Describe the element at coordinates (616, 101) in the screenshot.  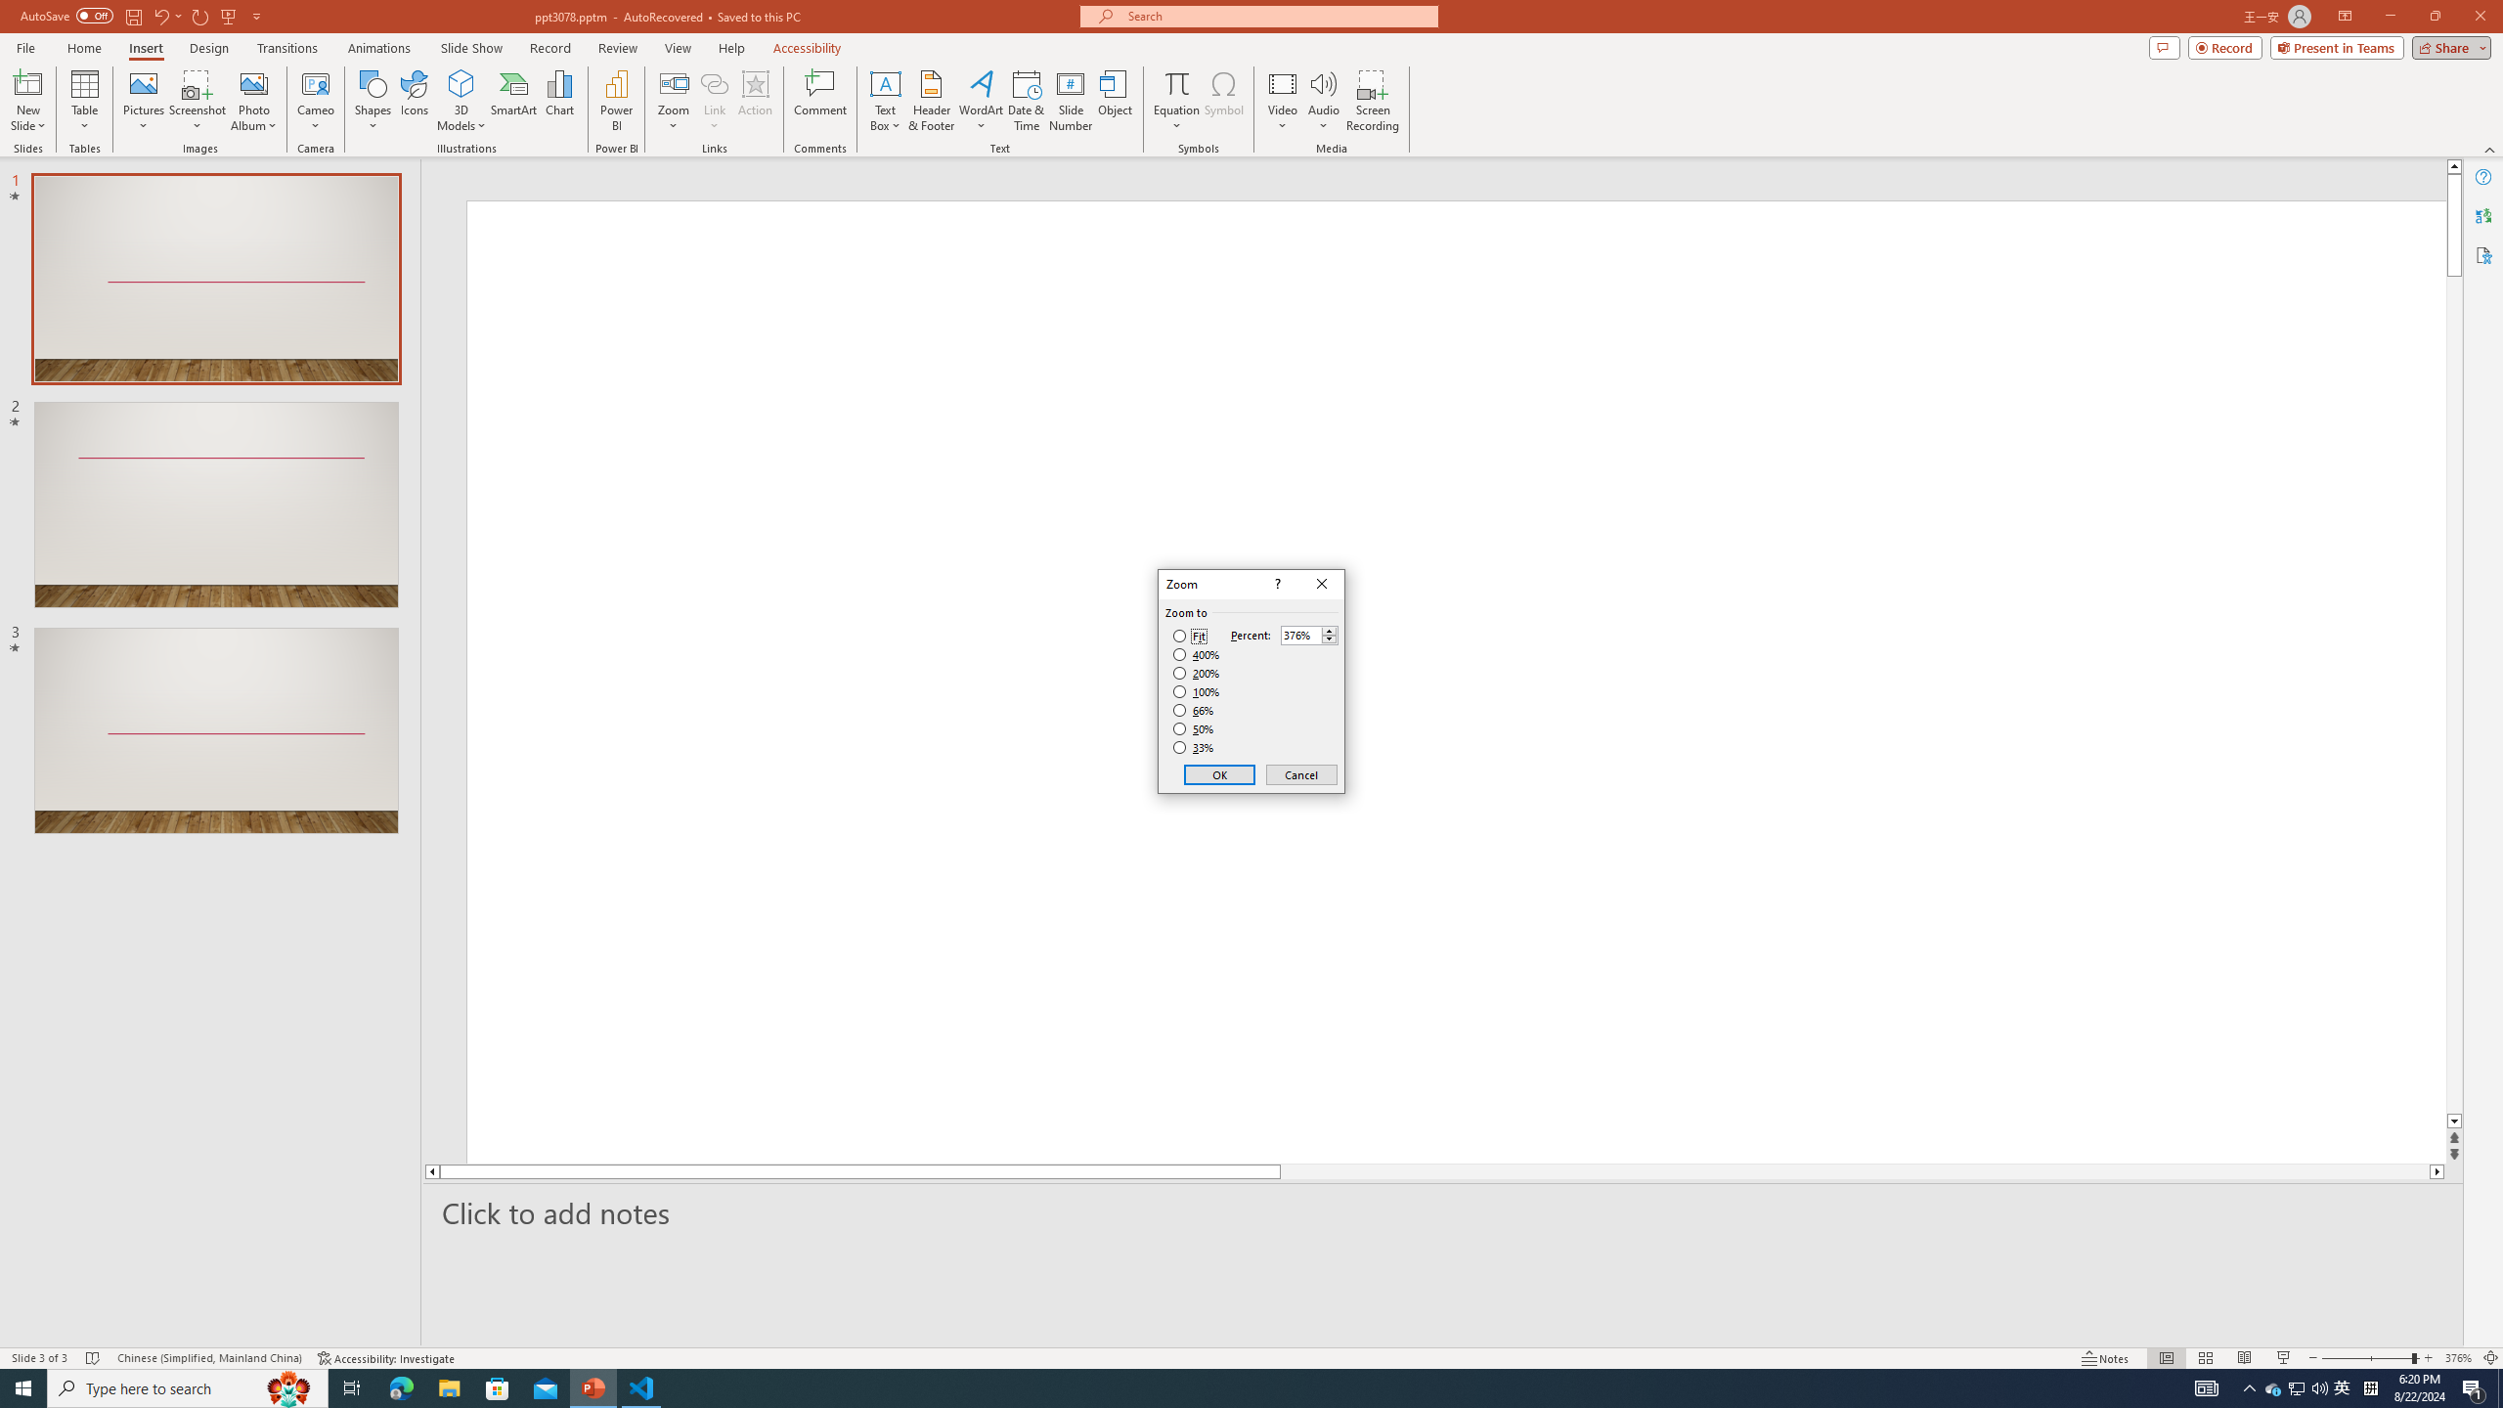
I see `Power BI` at that location.